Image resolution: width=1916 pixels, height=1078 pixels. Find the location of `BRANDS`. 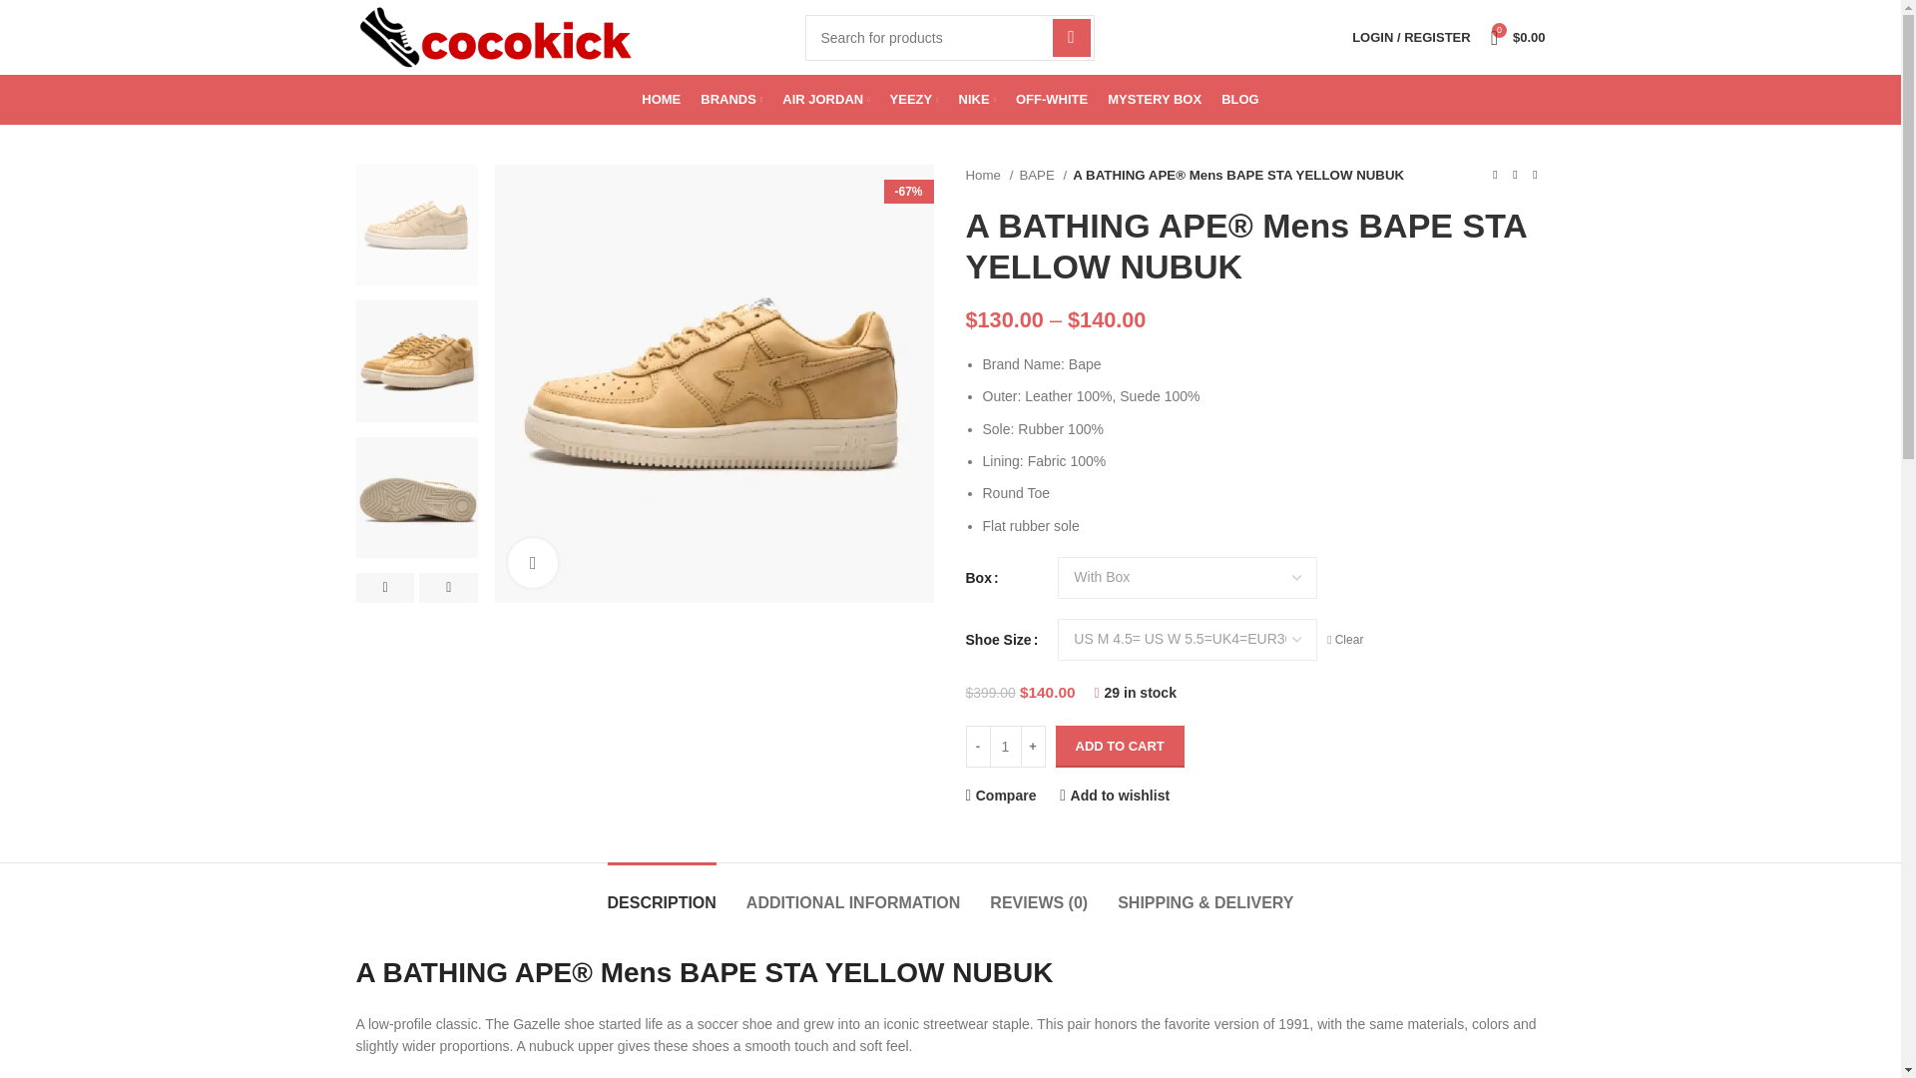

BRANDS is located at coordinates (731, 99).